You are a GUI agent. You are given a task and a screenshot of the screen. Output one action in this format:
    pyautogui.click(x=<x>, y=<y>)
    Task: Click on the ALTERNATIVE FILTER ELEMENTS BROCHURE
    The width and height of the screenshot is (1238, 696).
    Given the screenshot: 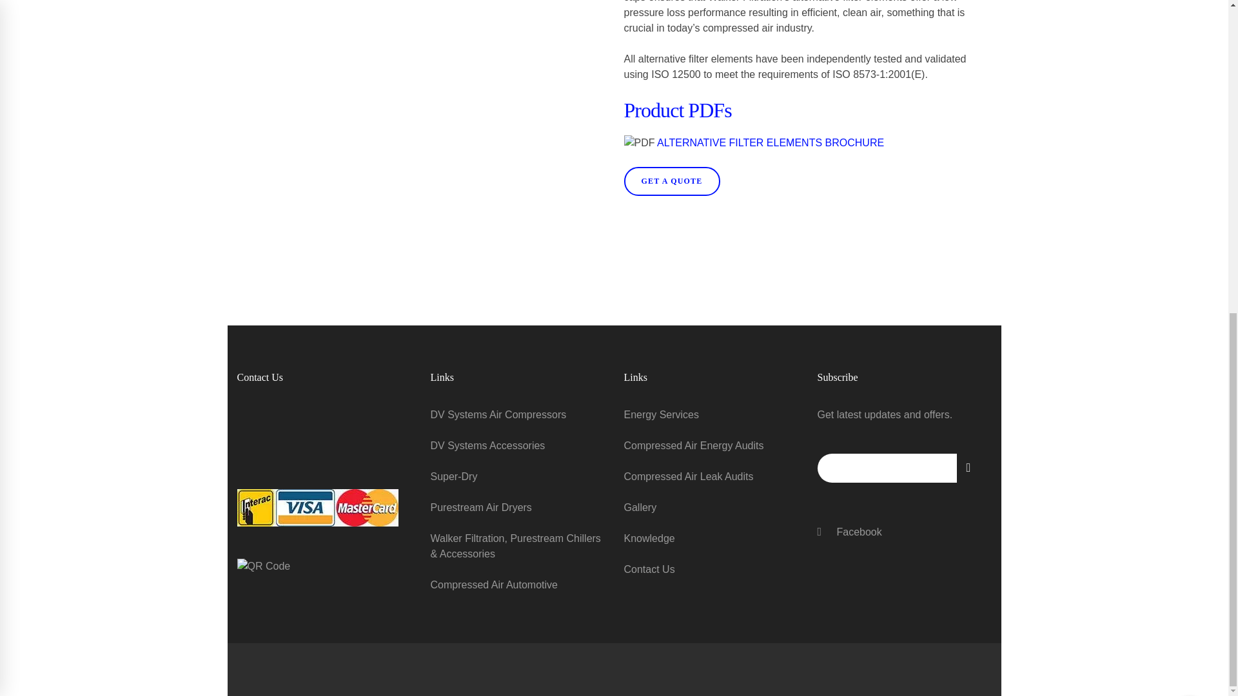 What is the action you would take?
    pyautogui.click(x=770, y=142)
    